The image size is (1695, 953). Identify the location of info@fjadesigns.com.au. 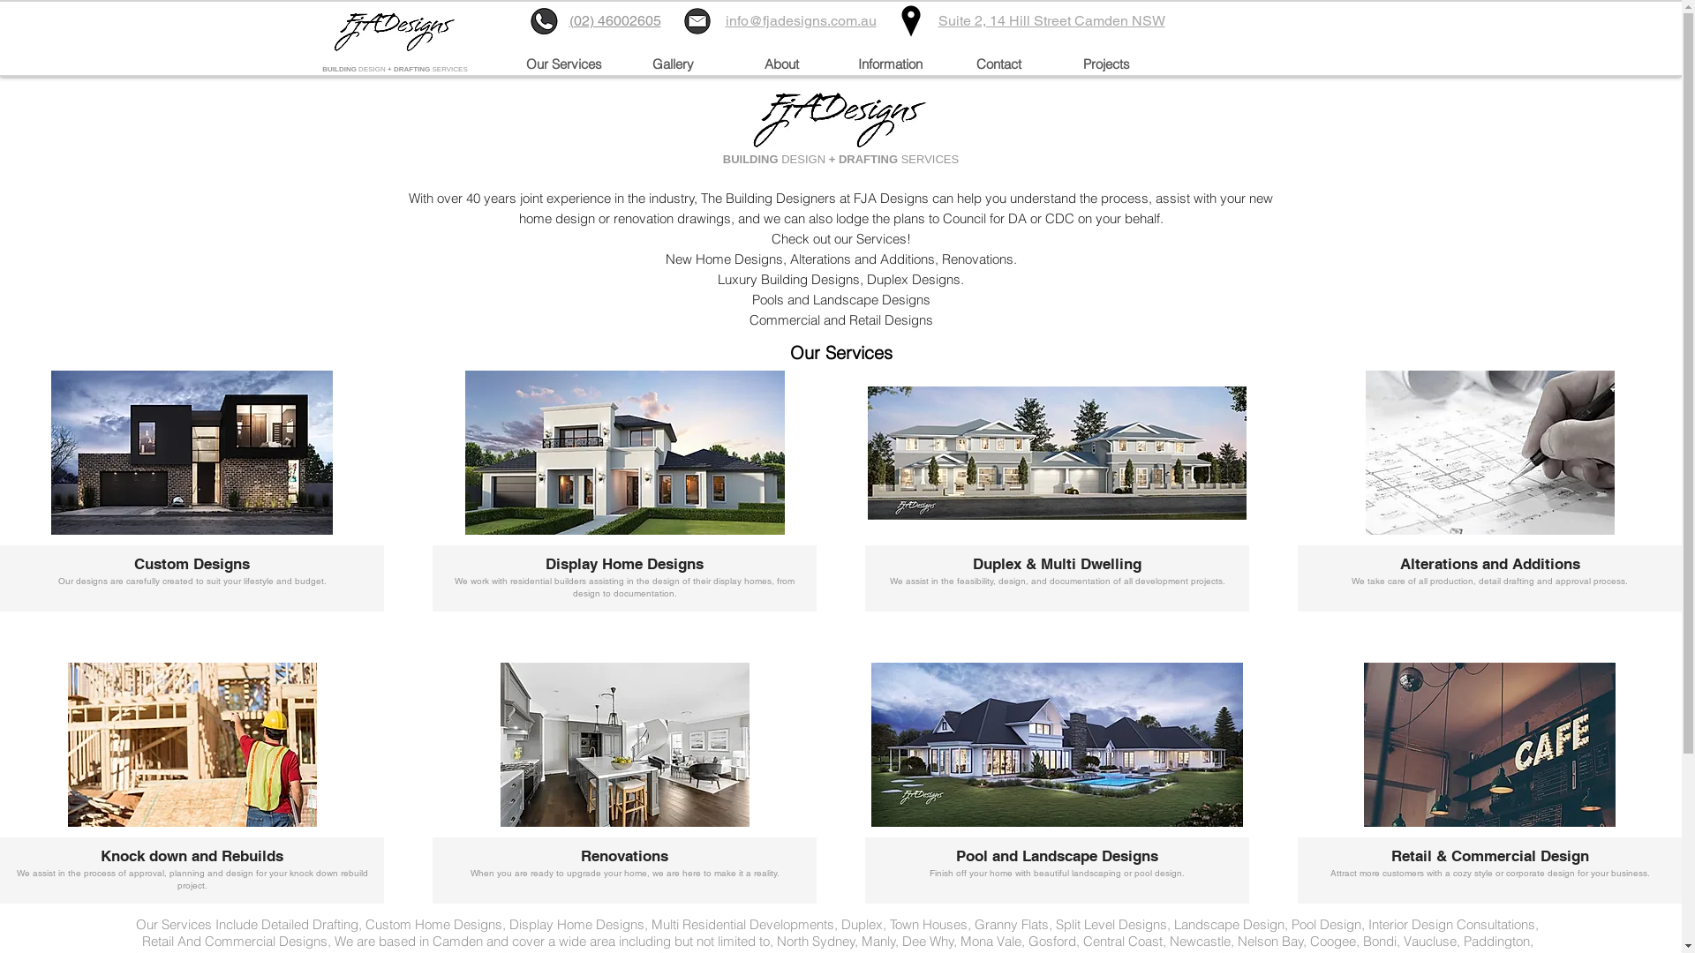
(802, 22).